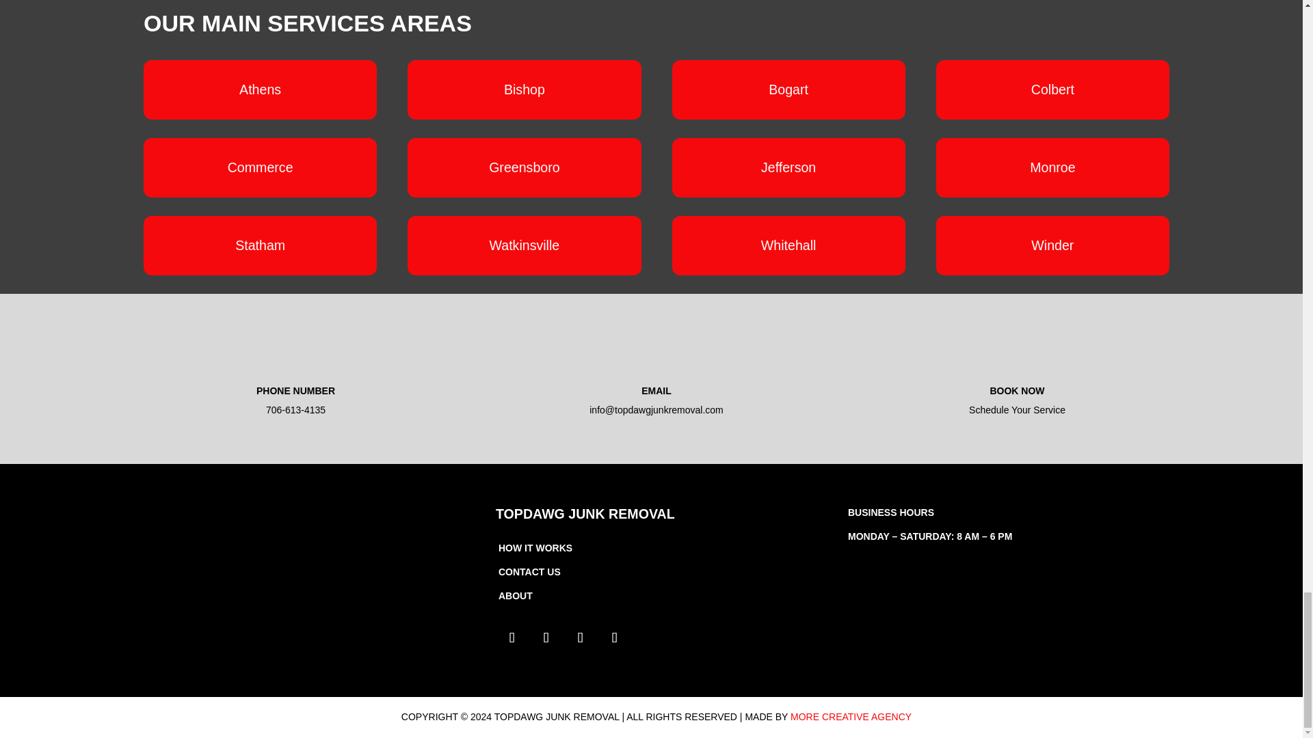 The height and width of the screenshot is (738, 1313). What do you see at coordinates (607, 630) in the screenshot?
I see `Follow on Google` at bounding box center [607, 630].